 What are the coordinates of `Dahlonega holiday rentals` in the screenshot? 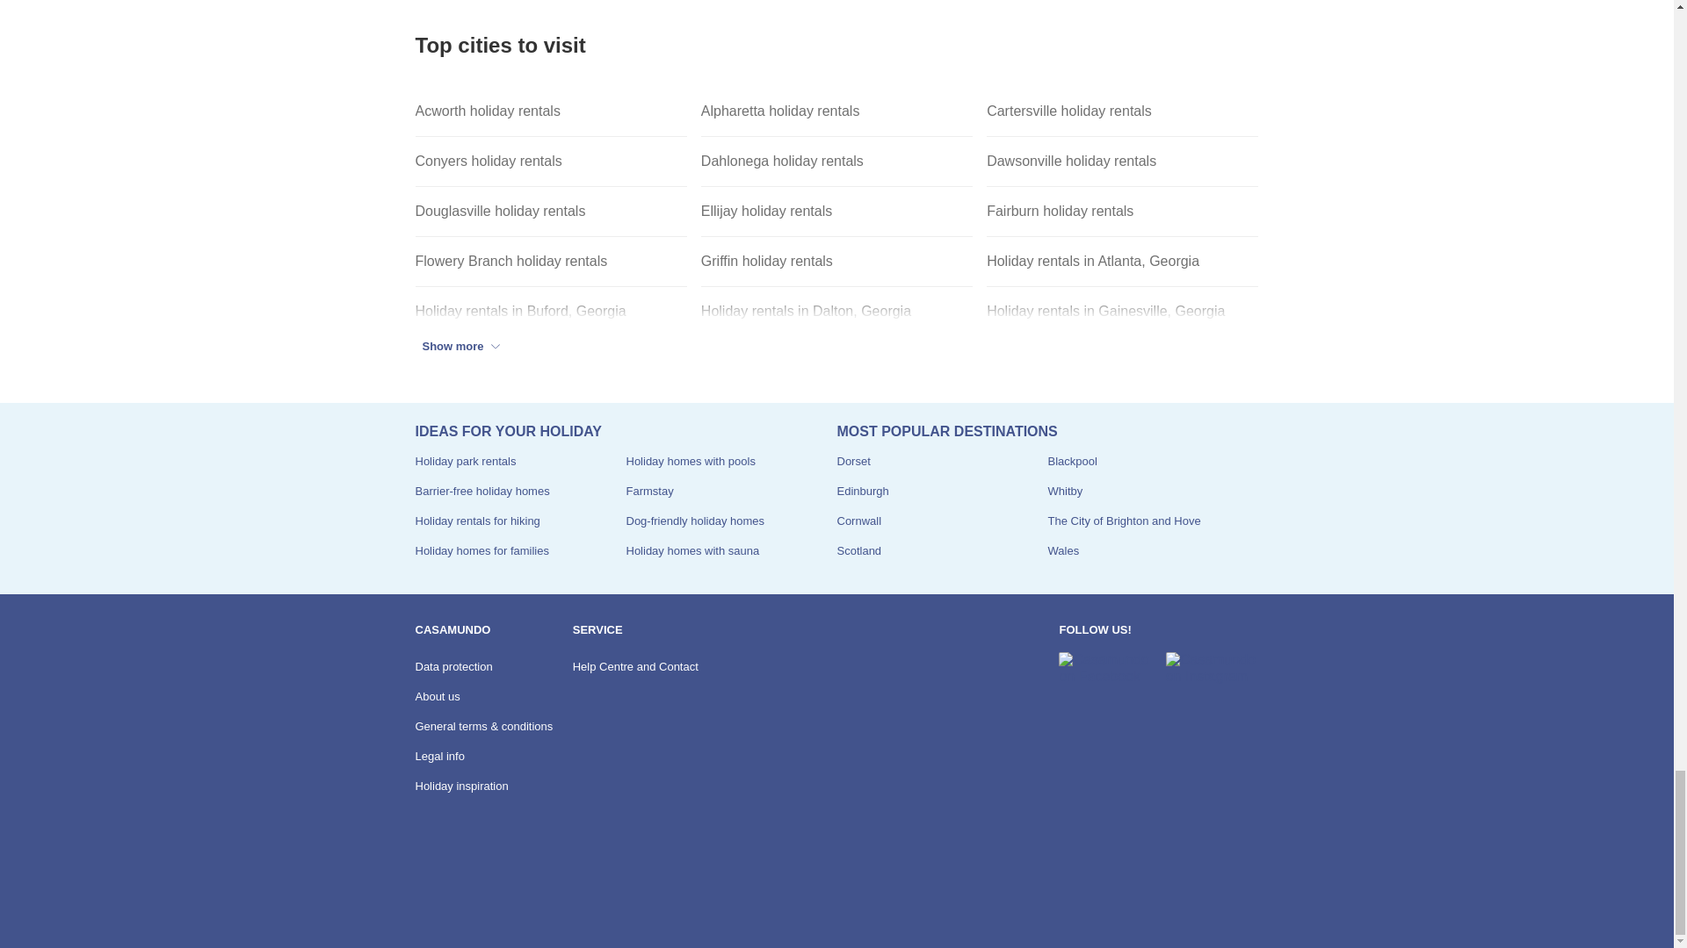 It's located at (836, 162).